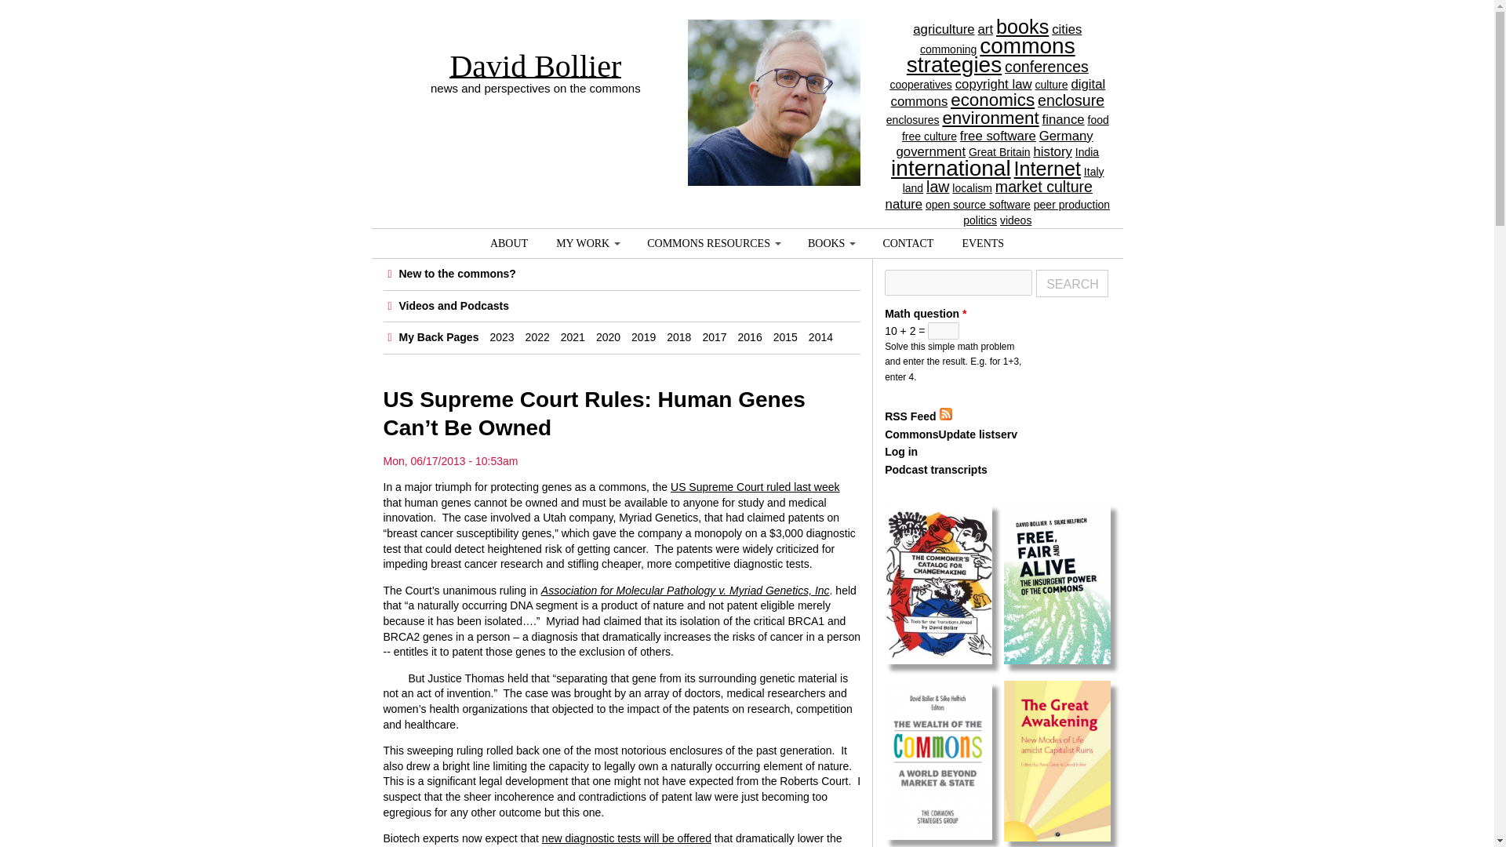  I want to click on nature, so click(904, 204).